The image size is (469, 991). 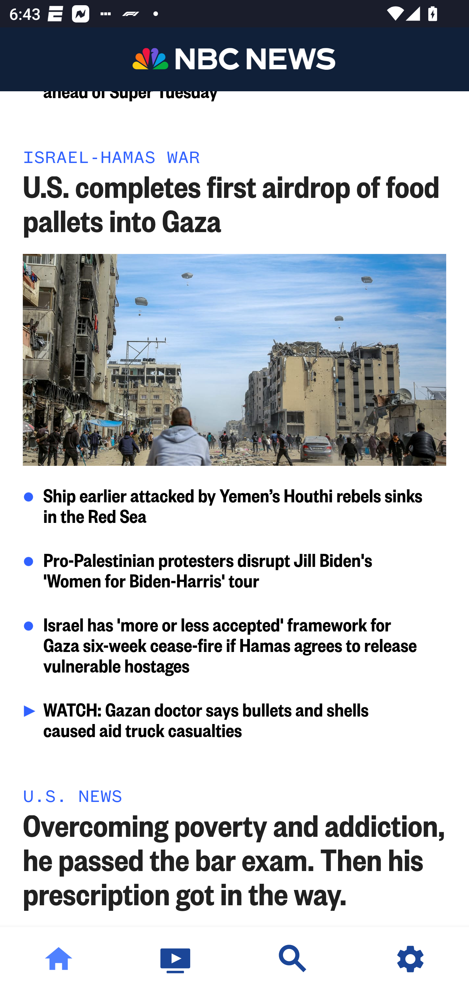 What do you see at coordinates (176, 959) in the screenshot?
I see `Watch` at bounding box center [176, 959].